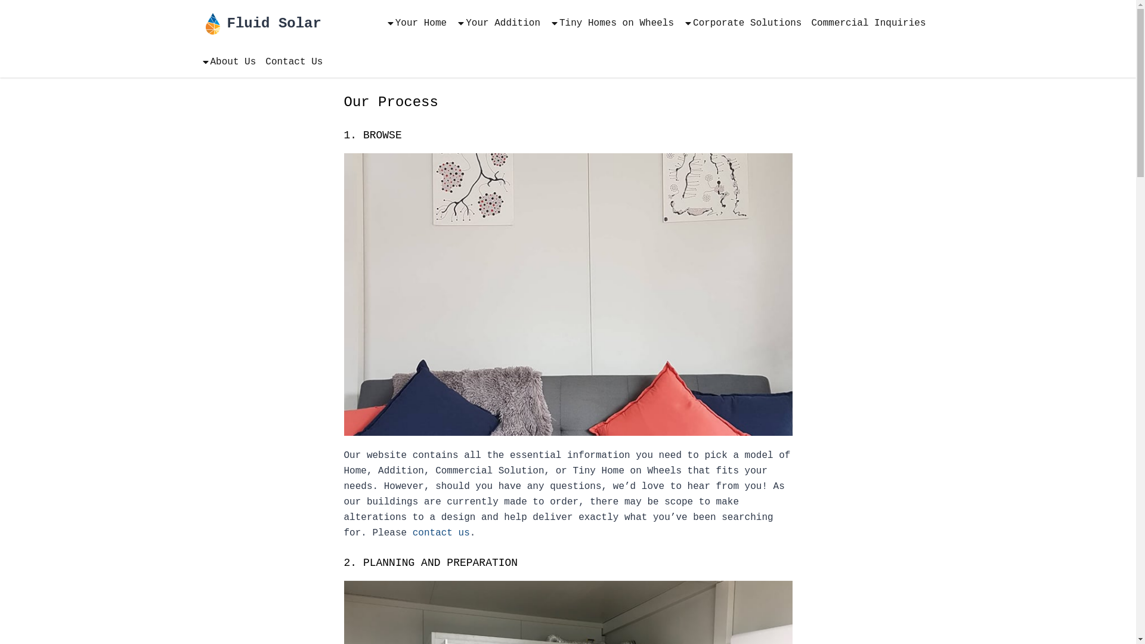  I want to click on Commercial Inquiries, so click(868, 24).